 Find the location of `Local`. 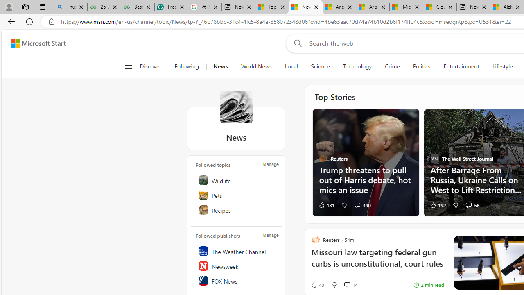

Local is located at coordinates (291, 66).